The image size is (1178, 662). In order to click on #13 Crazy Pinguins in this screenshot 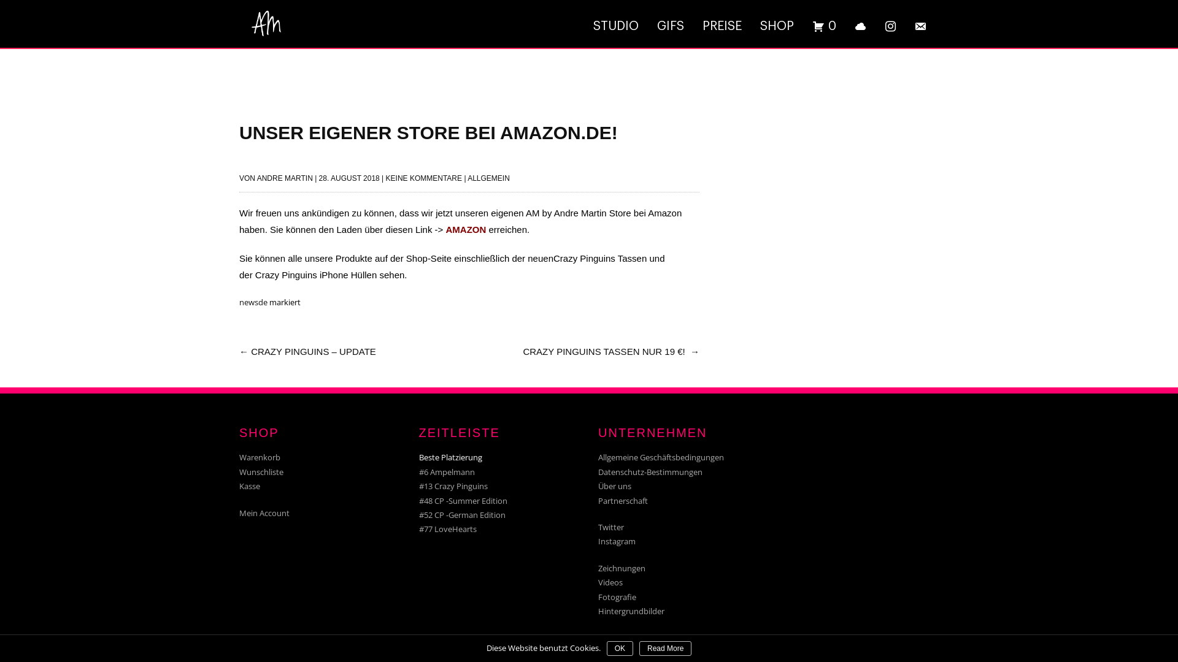, I will do `click(453, 486)`.